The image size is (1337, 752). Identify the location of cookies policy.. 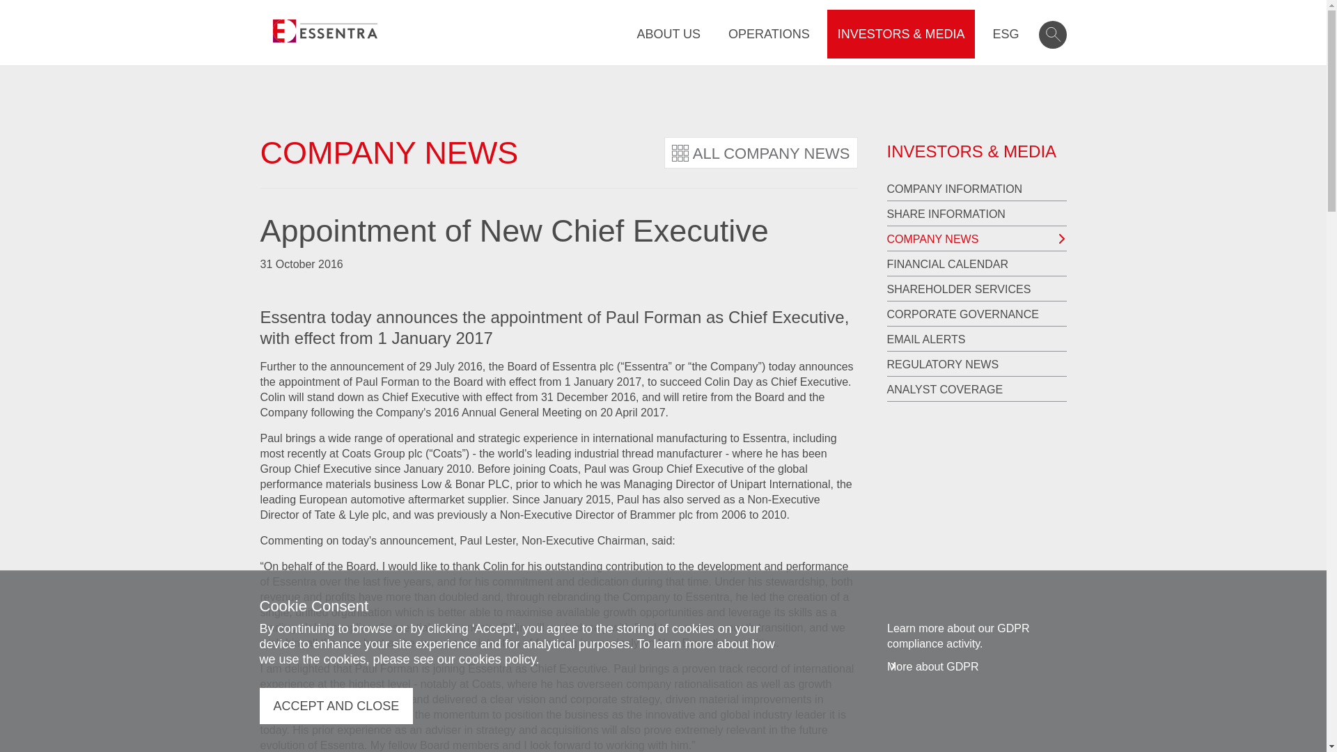
(499, 659).